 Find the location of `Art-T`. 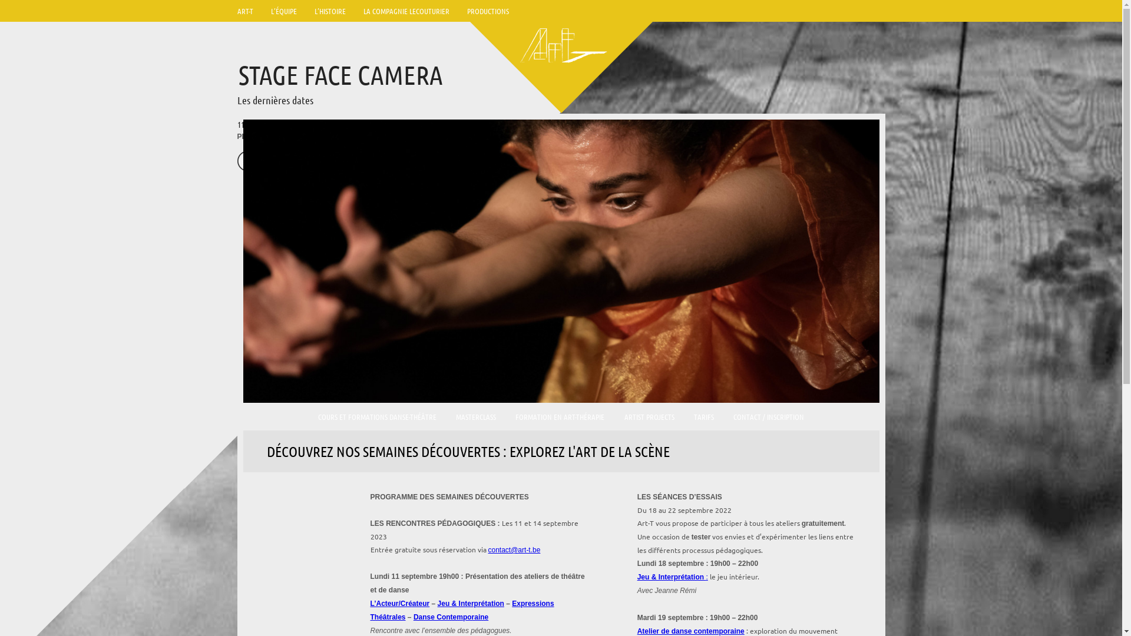

Art-T is located at coordinates (561, 48).